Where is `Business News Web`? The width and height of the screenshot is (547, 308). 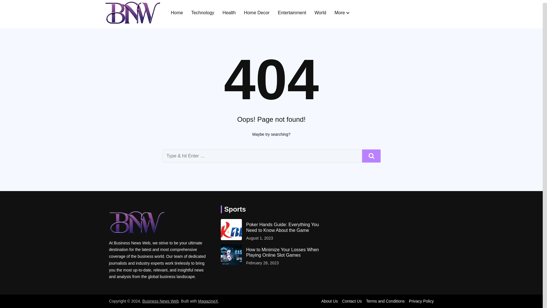
Business News Web is located at coordinates (160, 301).